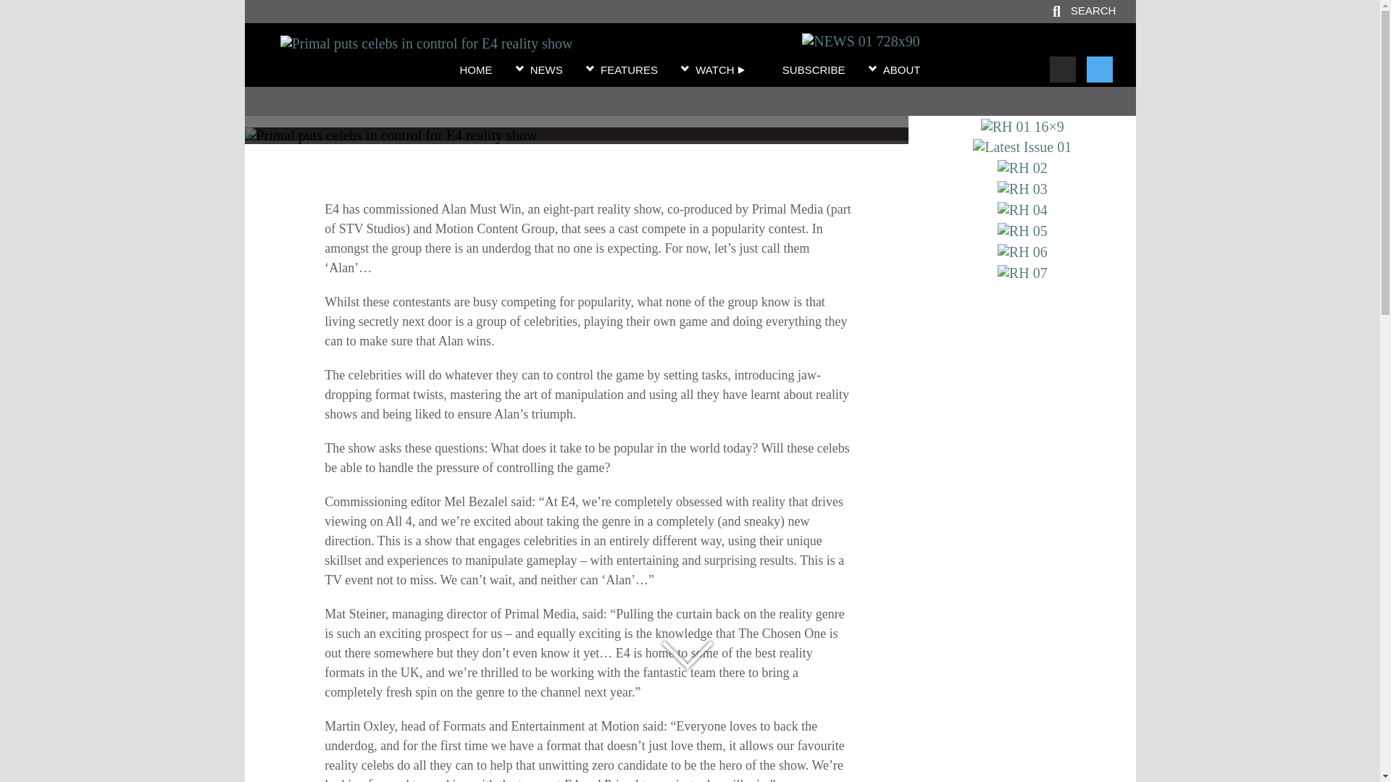 The width and height of the screenshot is (1391, 782). Describe the element at coordinates (902, 71) in the screenshot. I see `ABOUT` at that location.